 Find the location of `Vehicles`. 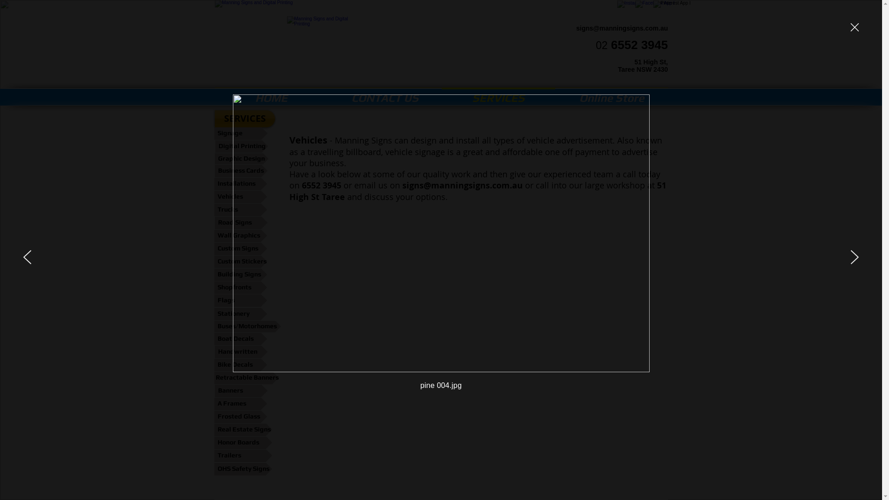

Vehicles is located at coordinates (240, 197).